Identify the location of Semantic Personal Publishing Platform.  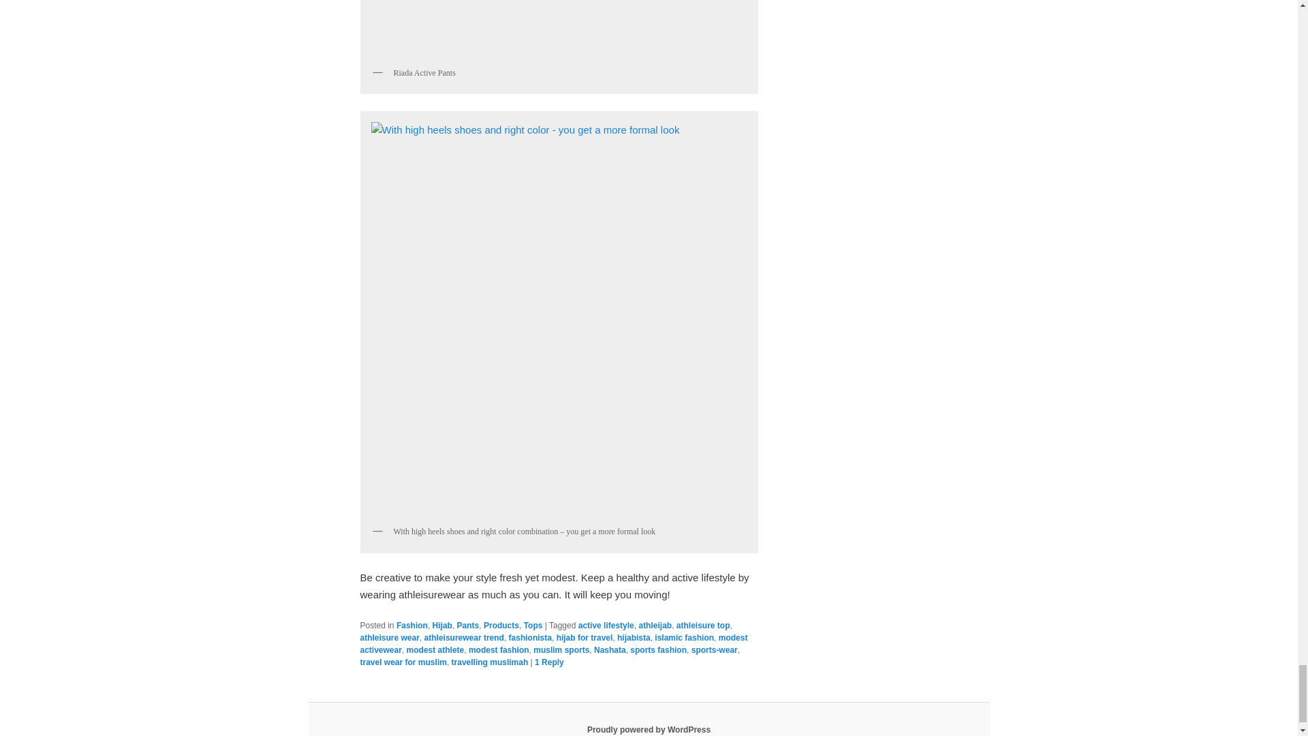
(649, 729).